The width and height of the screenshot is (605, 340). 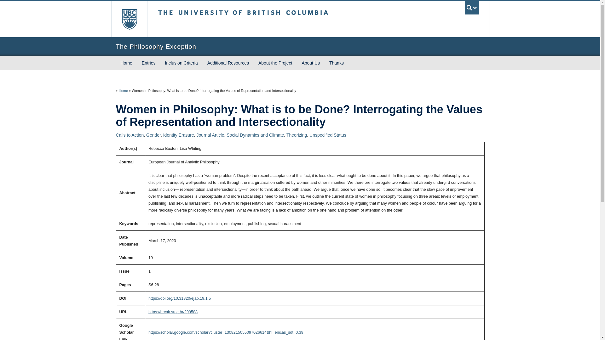 What do you see at coordinates (181, 63) in the screenshot?
I see `Inclusion Criteria` at bounding box center [181, 63].